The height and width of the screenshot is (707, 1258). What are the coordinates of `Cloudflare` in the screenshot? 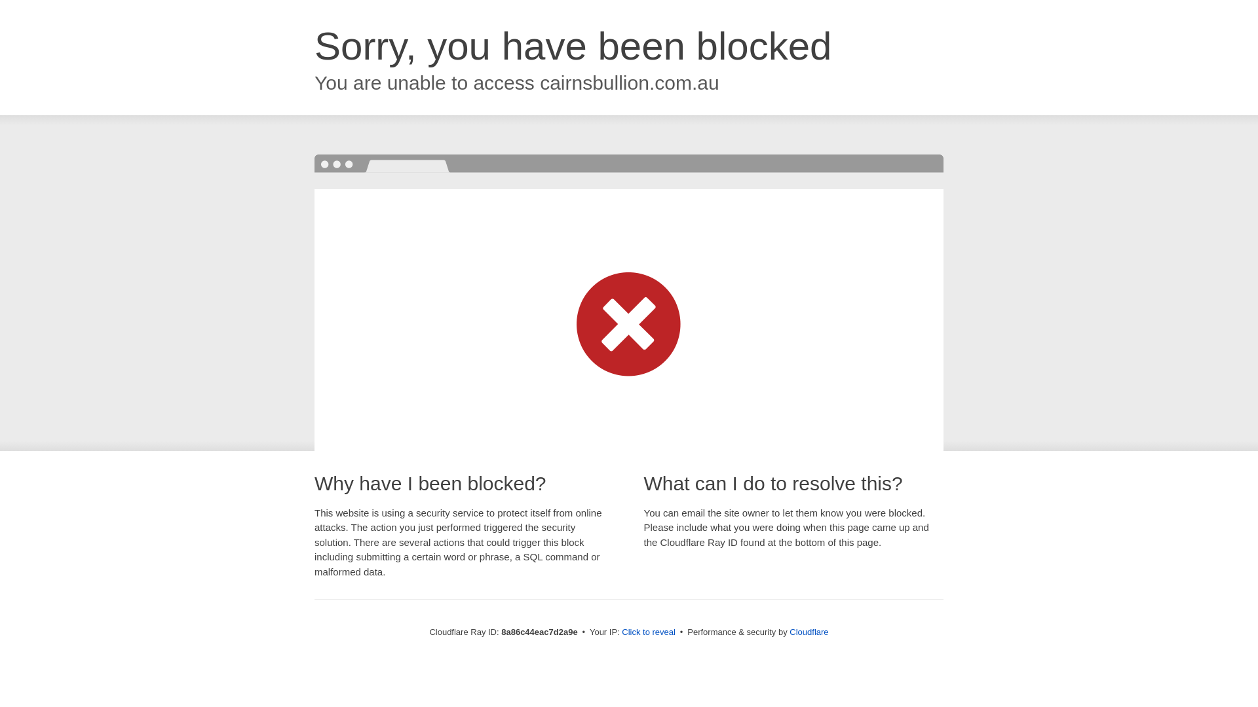 It's located at (809, 632).